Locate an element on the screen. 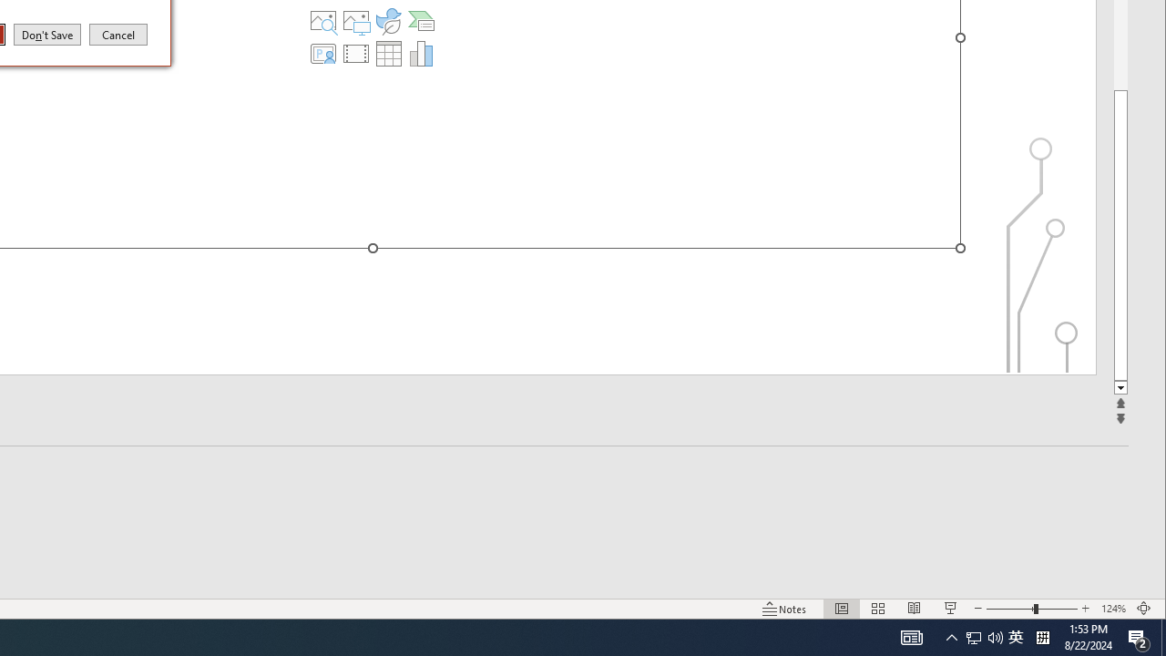  Don't Save is located at coordinates (47, 34).